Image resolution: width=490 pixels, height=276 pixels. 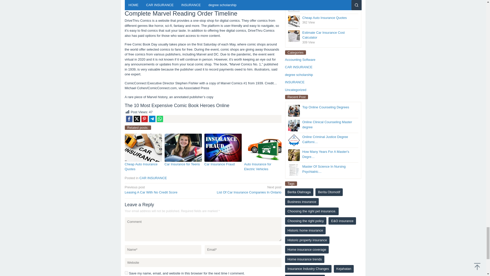 What do you see at coordinates (129, 119) in the screenshot?
I see `Cheap Auto Insurance Quotes` at bounding box center [129, 119].